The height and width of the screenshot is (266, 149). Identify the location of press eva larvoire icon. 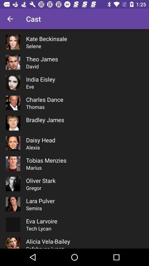
(41, 221).